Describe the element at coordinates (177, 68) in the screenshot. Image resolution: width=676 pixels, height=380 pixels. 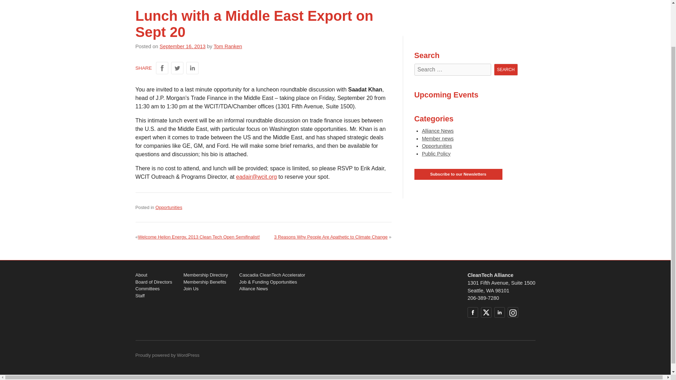
I see `Share on Twitter` at that location.